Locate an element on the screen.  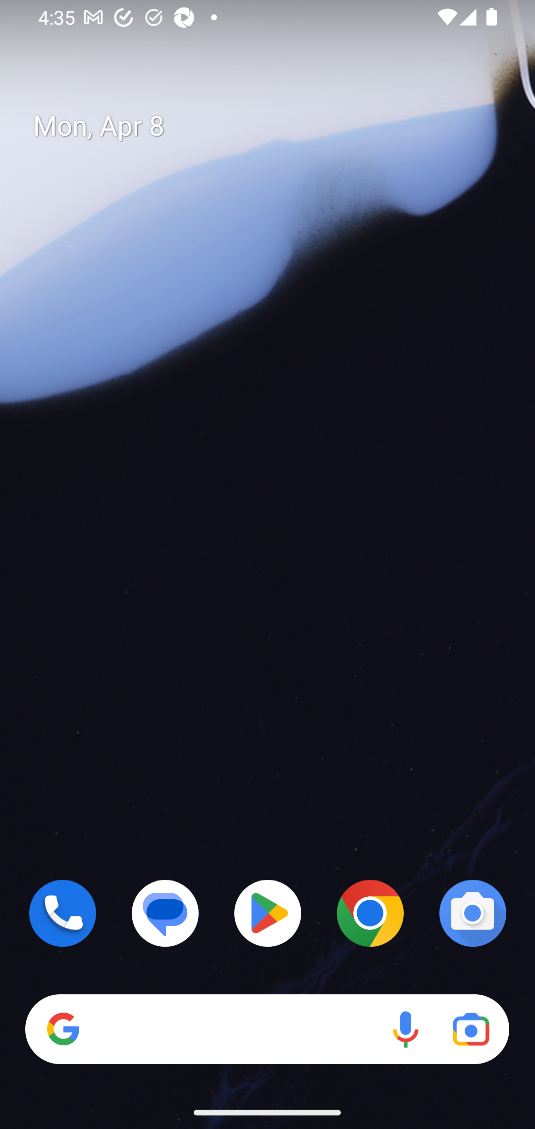
Camera is located at coordinates (473, 913).